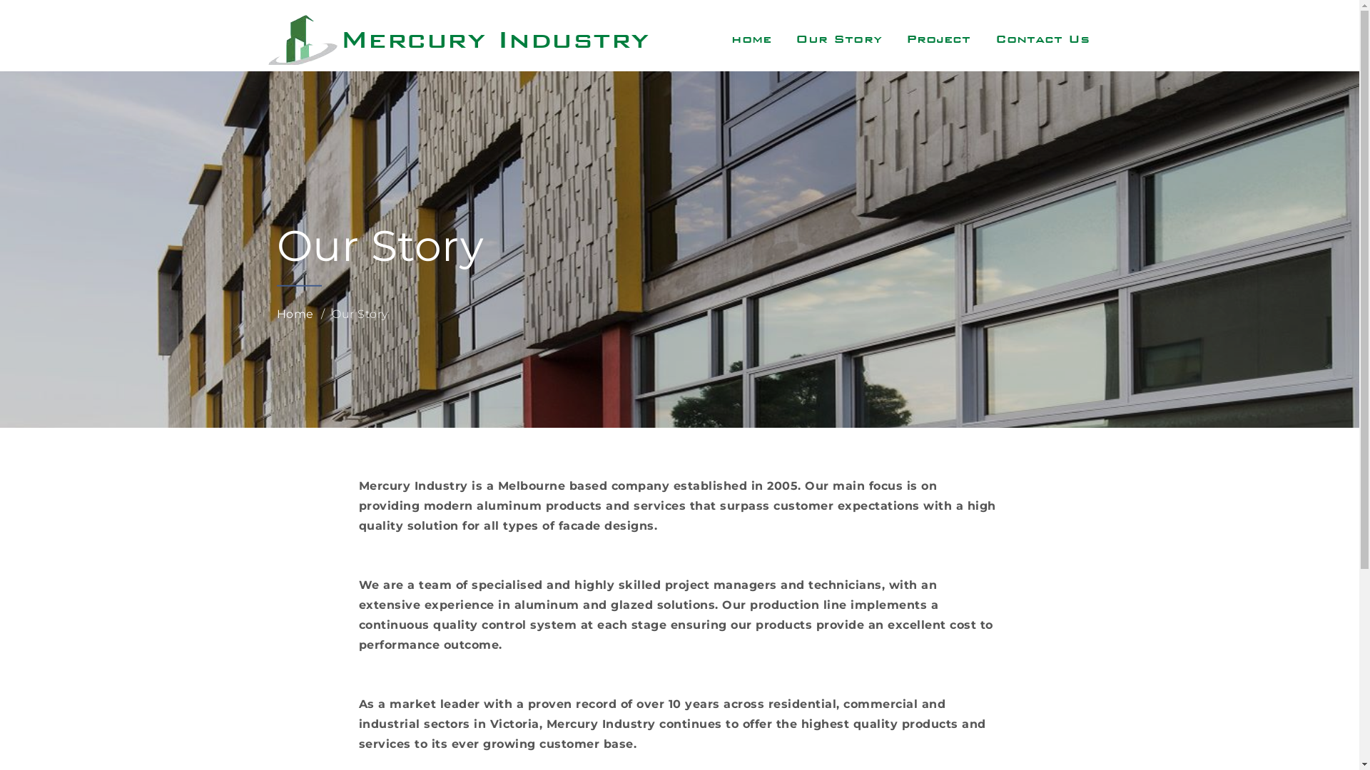  Describe the element at coordinates (938, 39) in the screenshot. I see `Project` at that location.